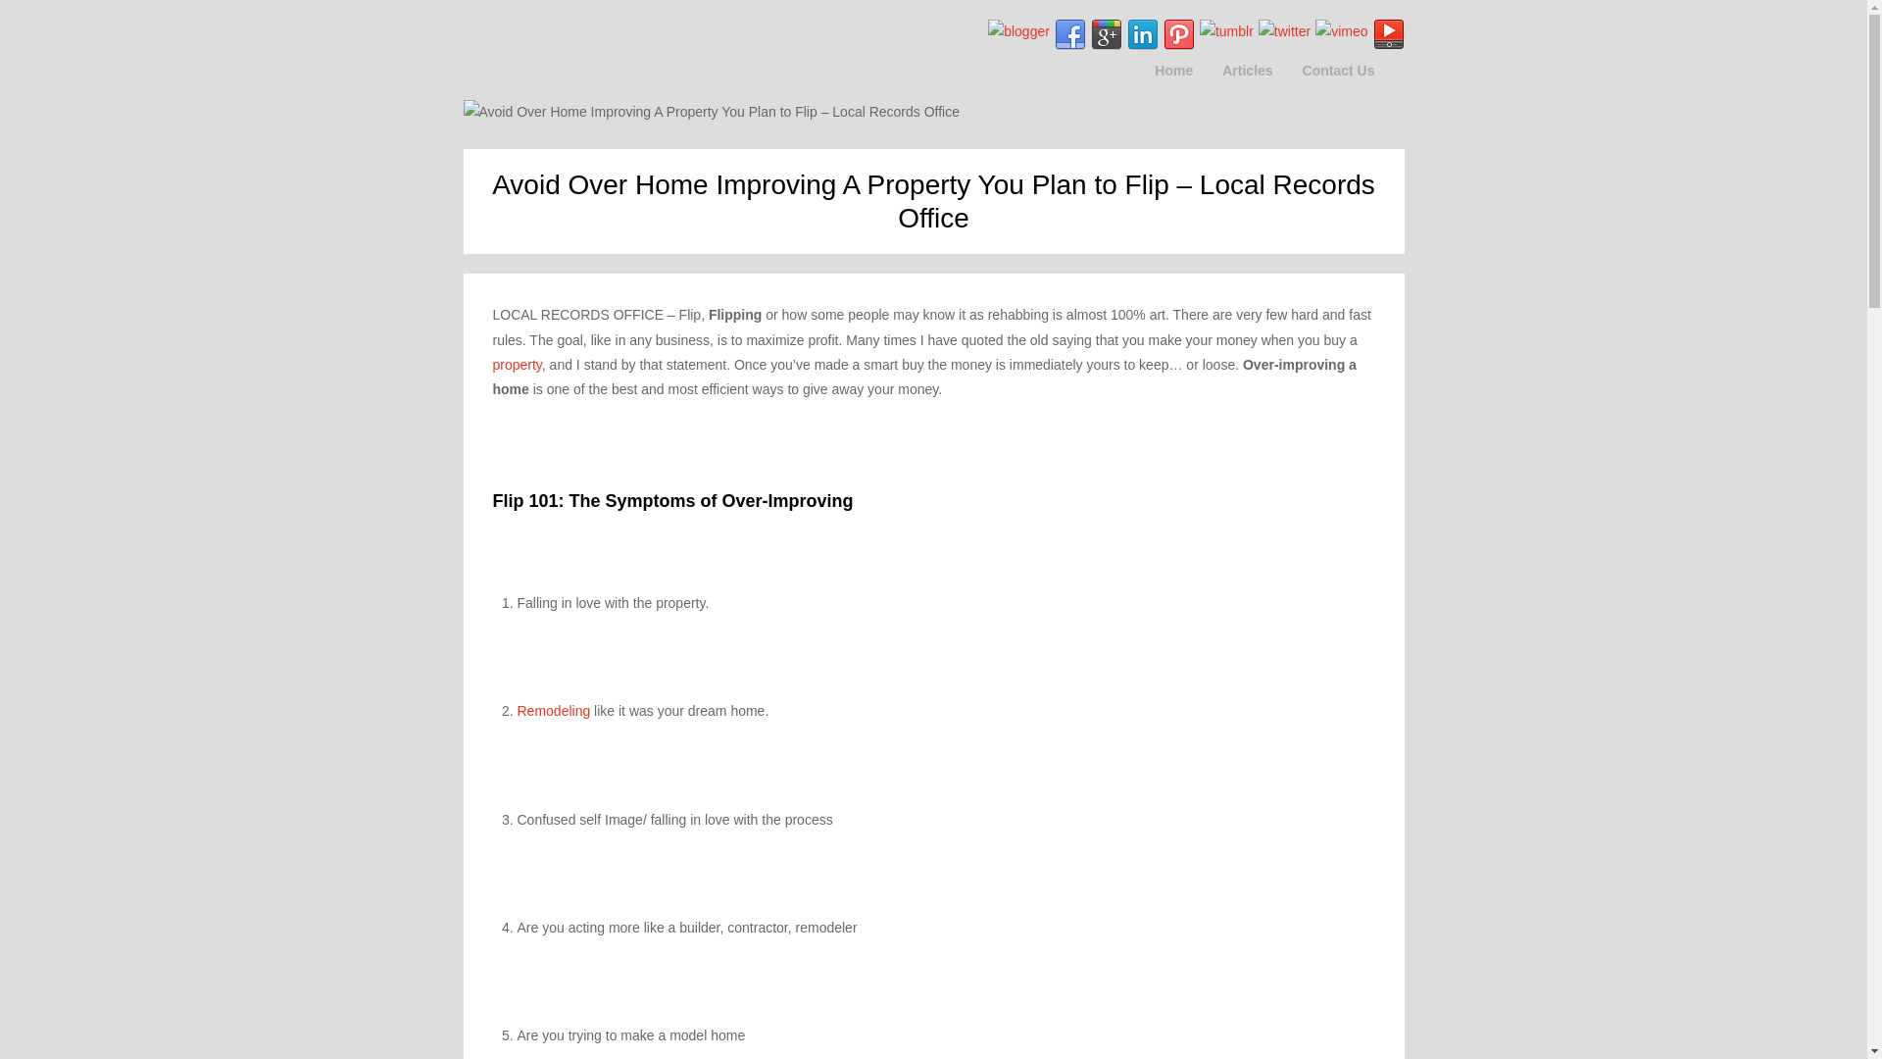 The width and height of the screenshot is (1882, 1059). What do you see at coordinates (1106, 35) in the screenshot?
I see `google` at bounding box center [1106, 35].